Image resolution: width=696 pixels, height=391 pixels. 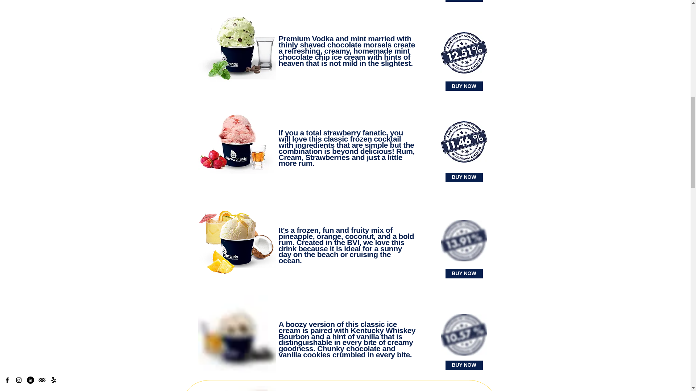 I want to click on BUY NOW, so click(x=464, y=274).